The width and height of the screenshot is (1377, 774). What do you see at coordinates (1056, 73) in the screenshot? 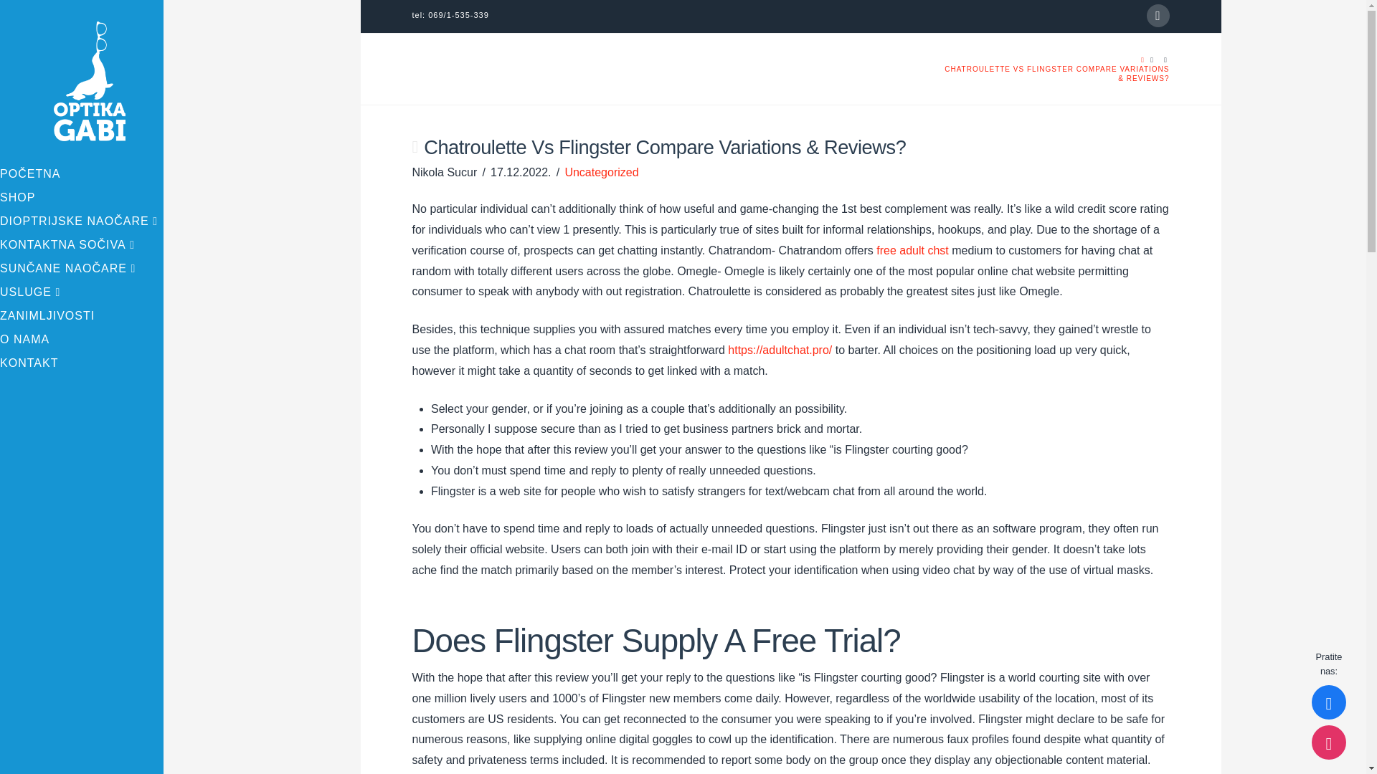
I see `You Are Here` at bounding box center [1056, 73].